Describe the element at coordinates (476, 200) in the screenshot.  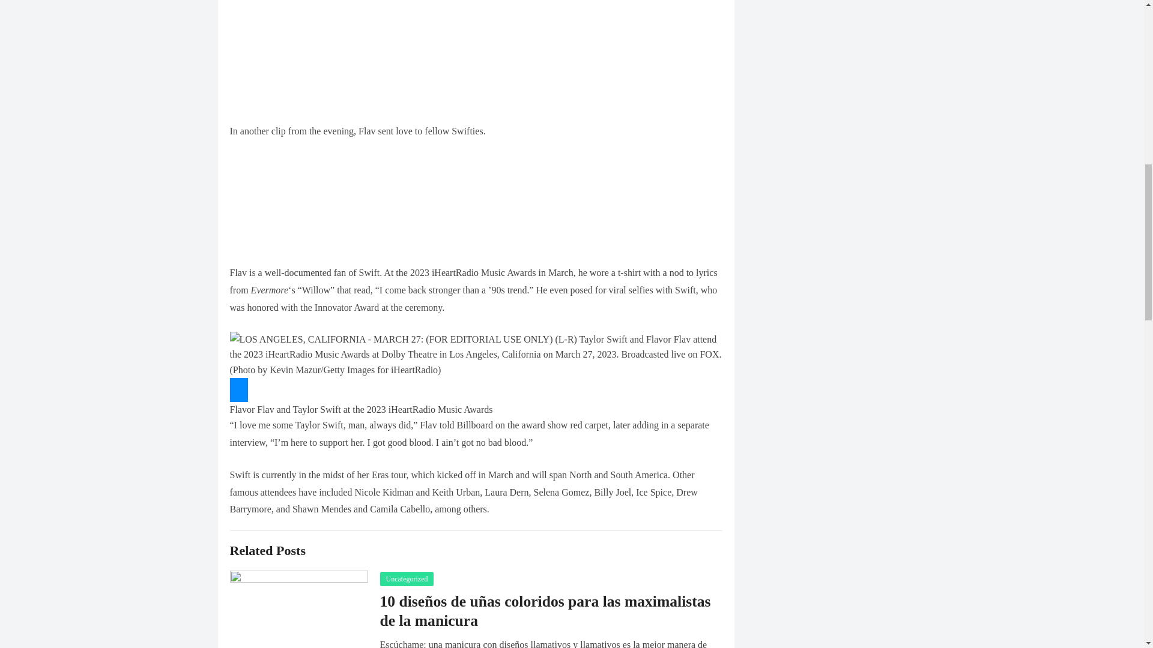
I see `Twitter Tweet` at that location.